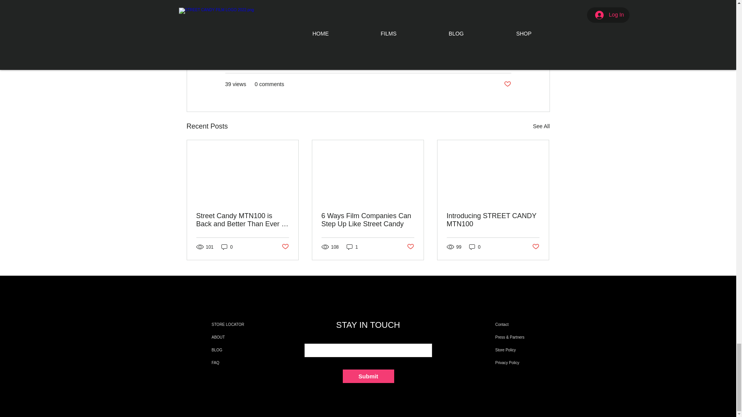 Image resolution: width=742 pixels, height=417 pixels. Describe the element at coordinates (541, 127) in the screenshot. I see `See All` at that location.